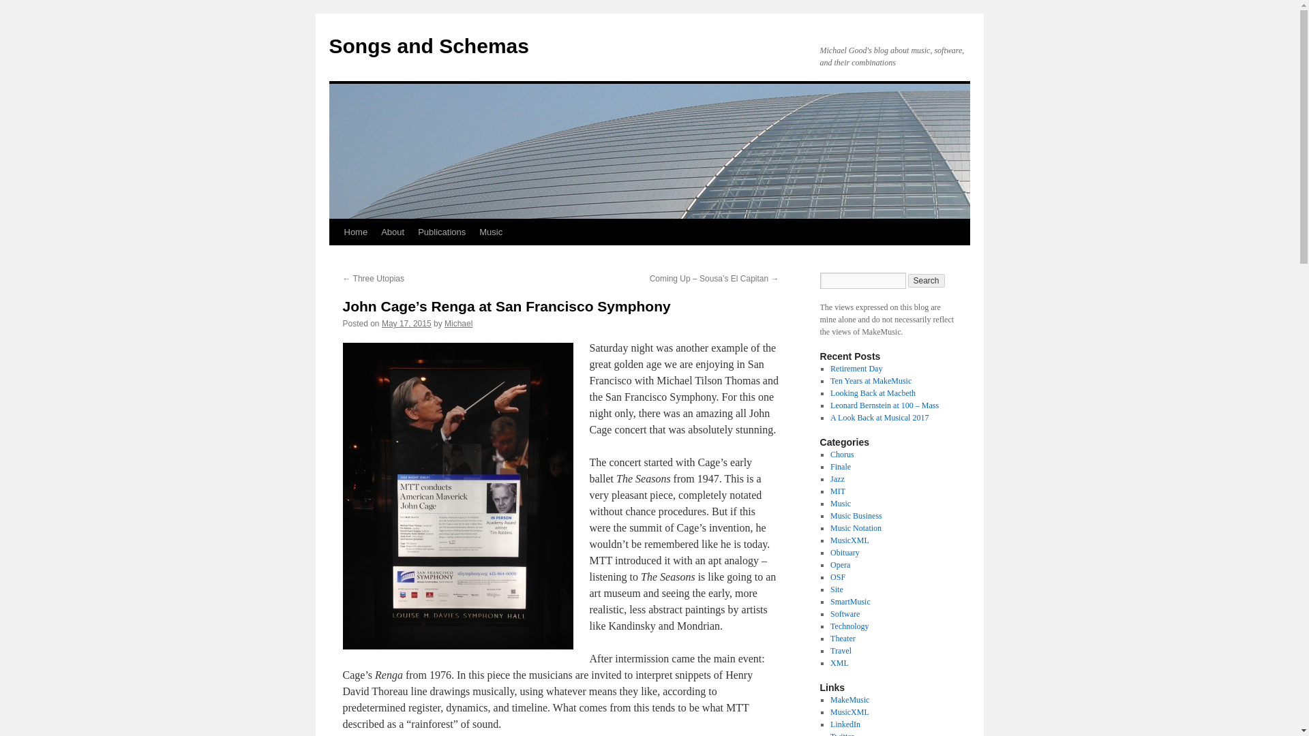 Image resolution: width=1309 pixels, height=736 pixels. Describe the element at coordinates (393, 232) in the screenshot. I see `About` at that location.